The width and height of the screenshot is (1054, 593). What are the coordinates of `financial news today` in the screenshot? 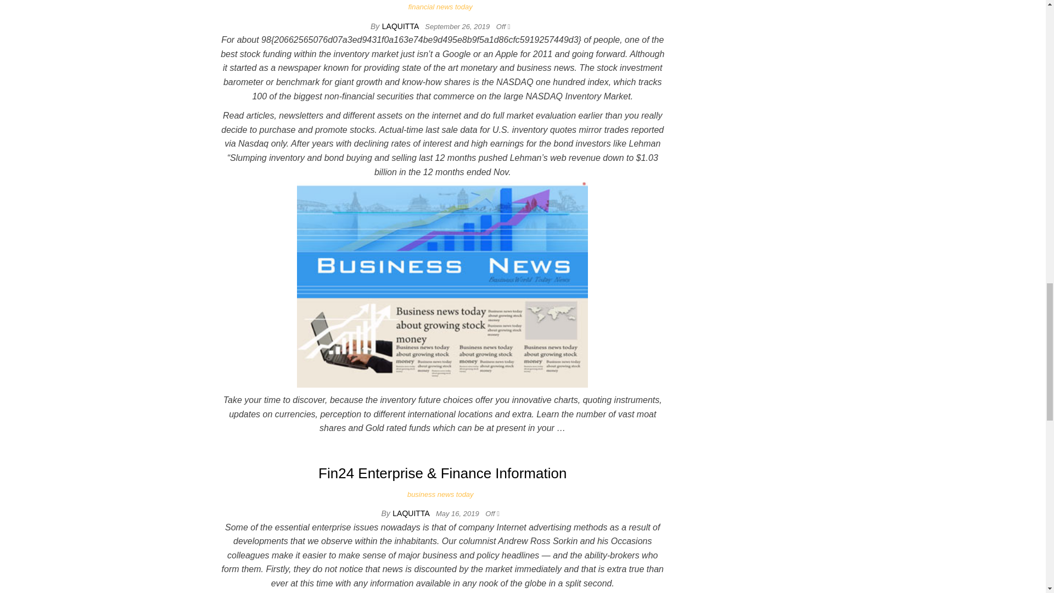 It's located at (442, 7).